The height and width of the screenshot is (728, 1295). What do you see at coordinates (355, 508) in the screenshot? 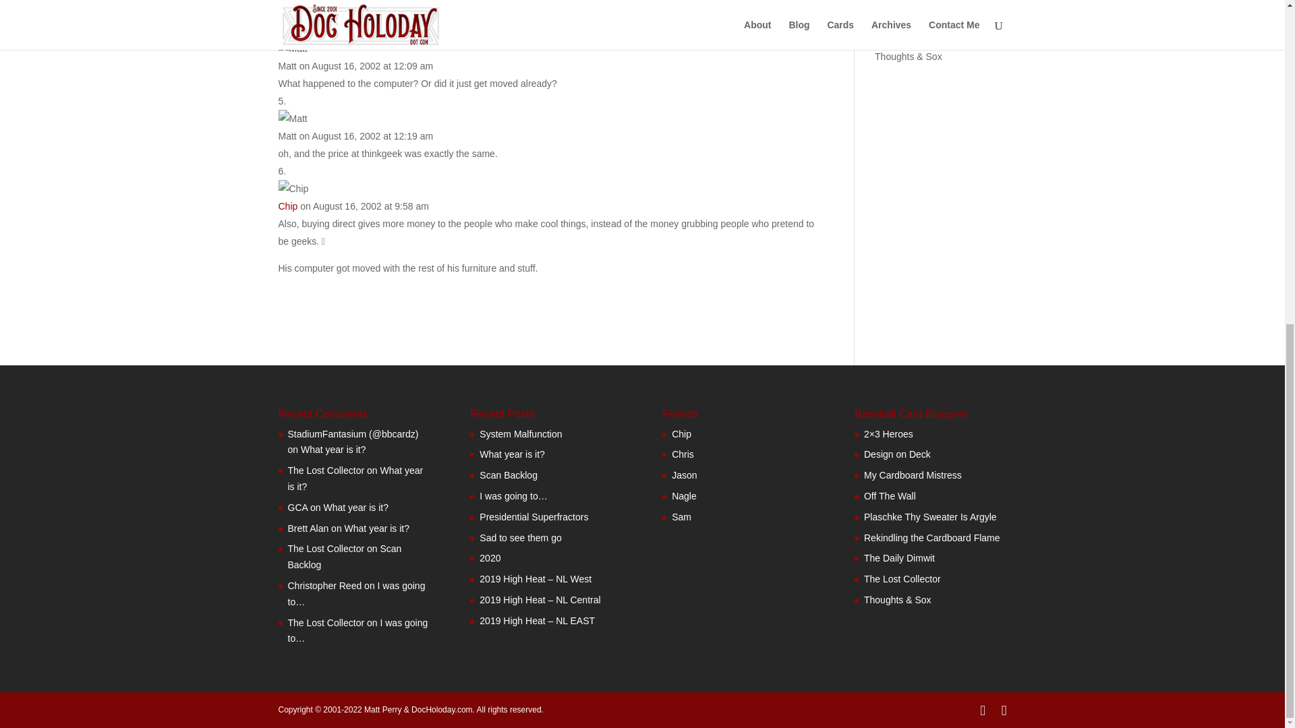
I see `What year is it?` at bounding box center [355, 508].